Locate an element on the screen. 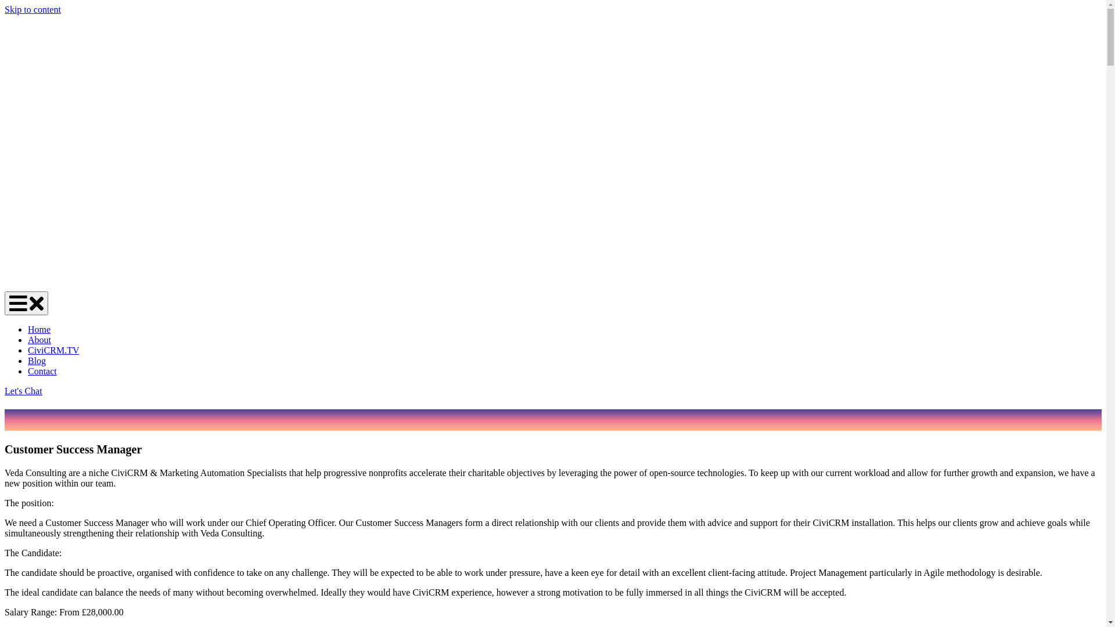 Image resolution: width=1115 pixels, height=627 pixels. Blog is located at coordinates (37, 361).